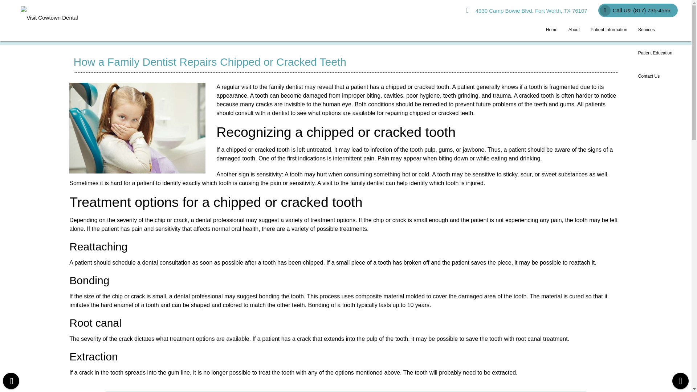 The height and width of the screenshot is (392, 697). Describe the element at coordinates (552, 30) in the screenshot. I see `Home` at that location.